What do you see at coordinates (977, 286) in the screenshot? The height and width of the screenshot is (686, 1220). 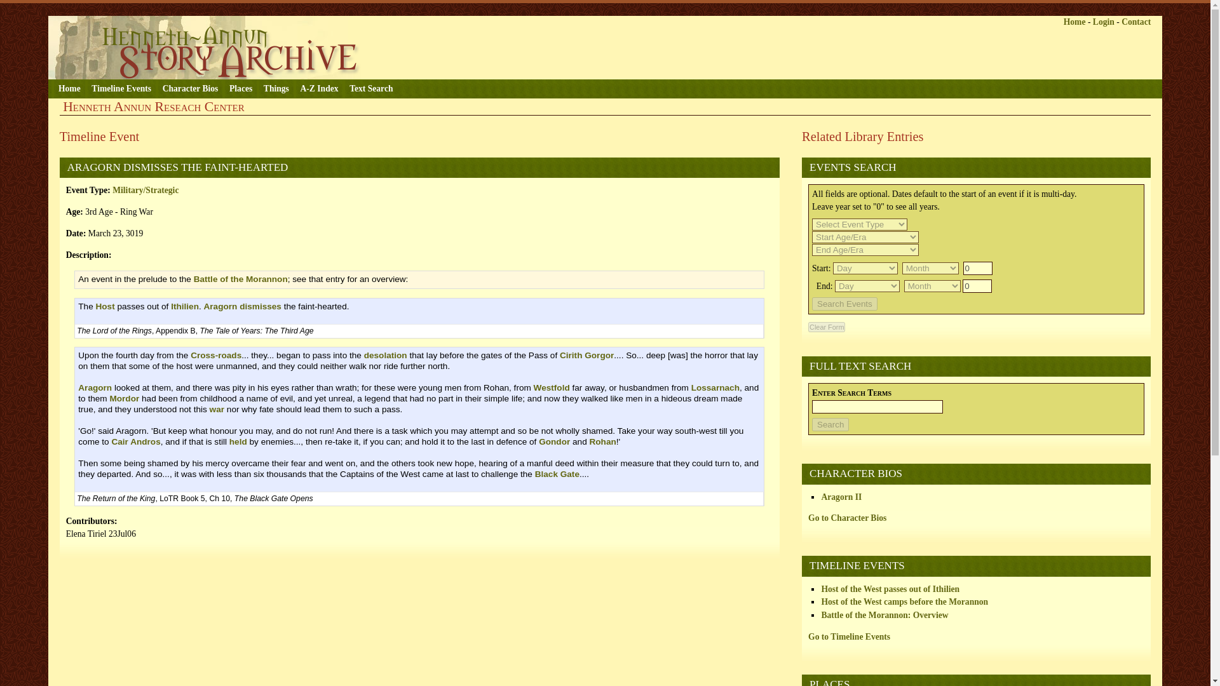 I see `0` at bounding box center [977, 286].